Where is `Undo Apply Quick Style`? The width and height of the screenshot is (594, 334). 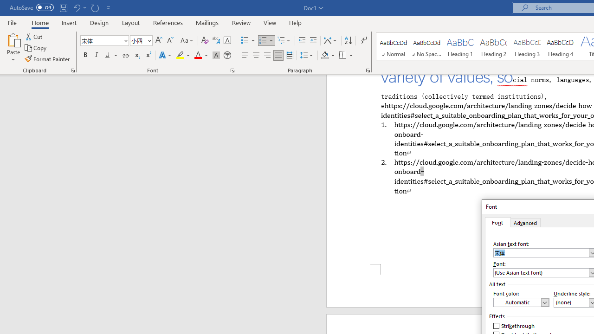 Undo Apply Quick Style is located at coordinates (79, 7).